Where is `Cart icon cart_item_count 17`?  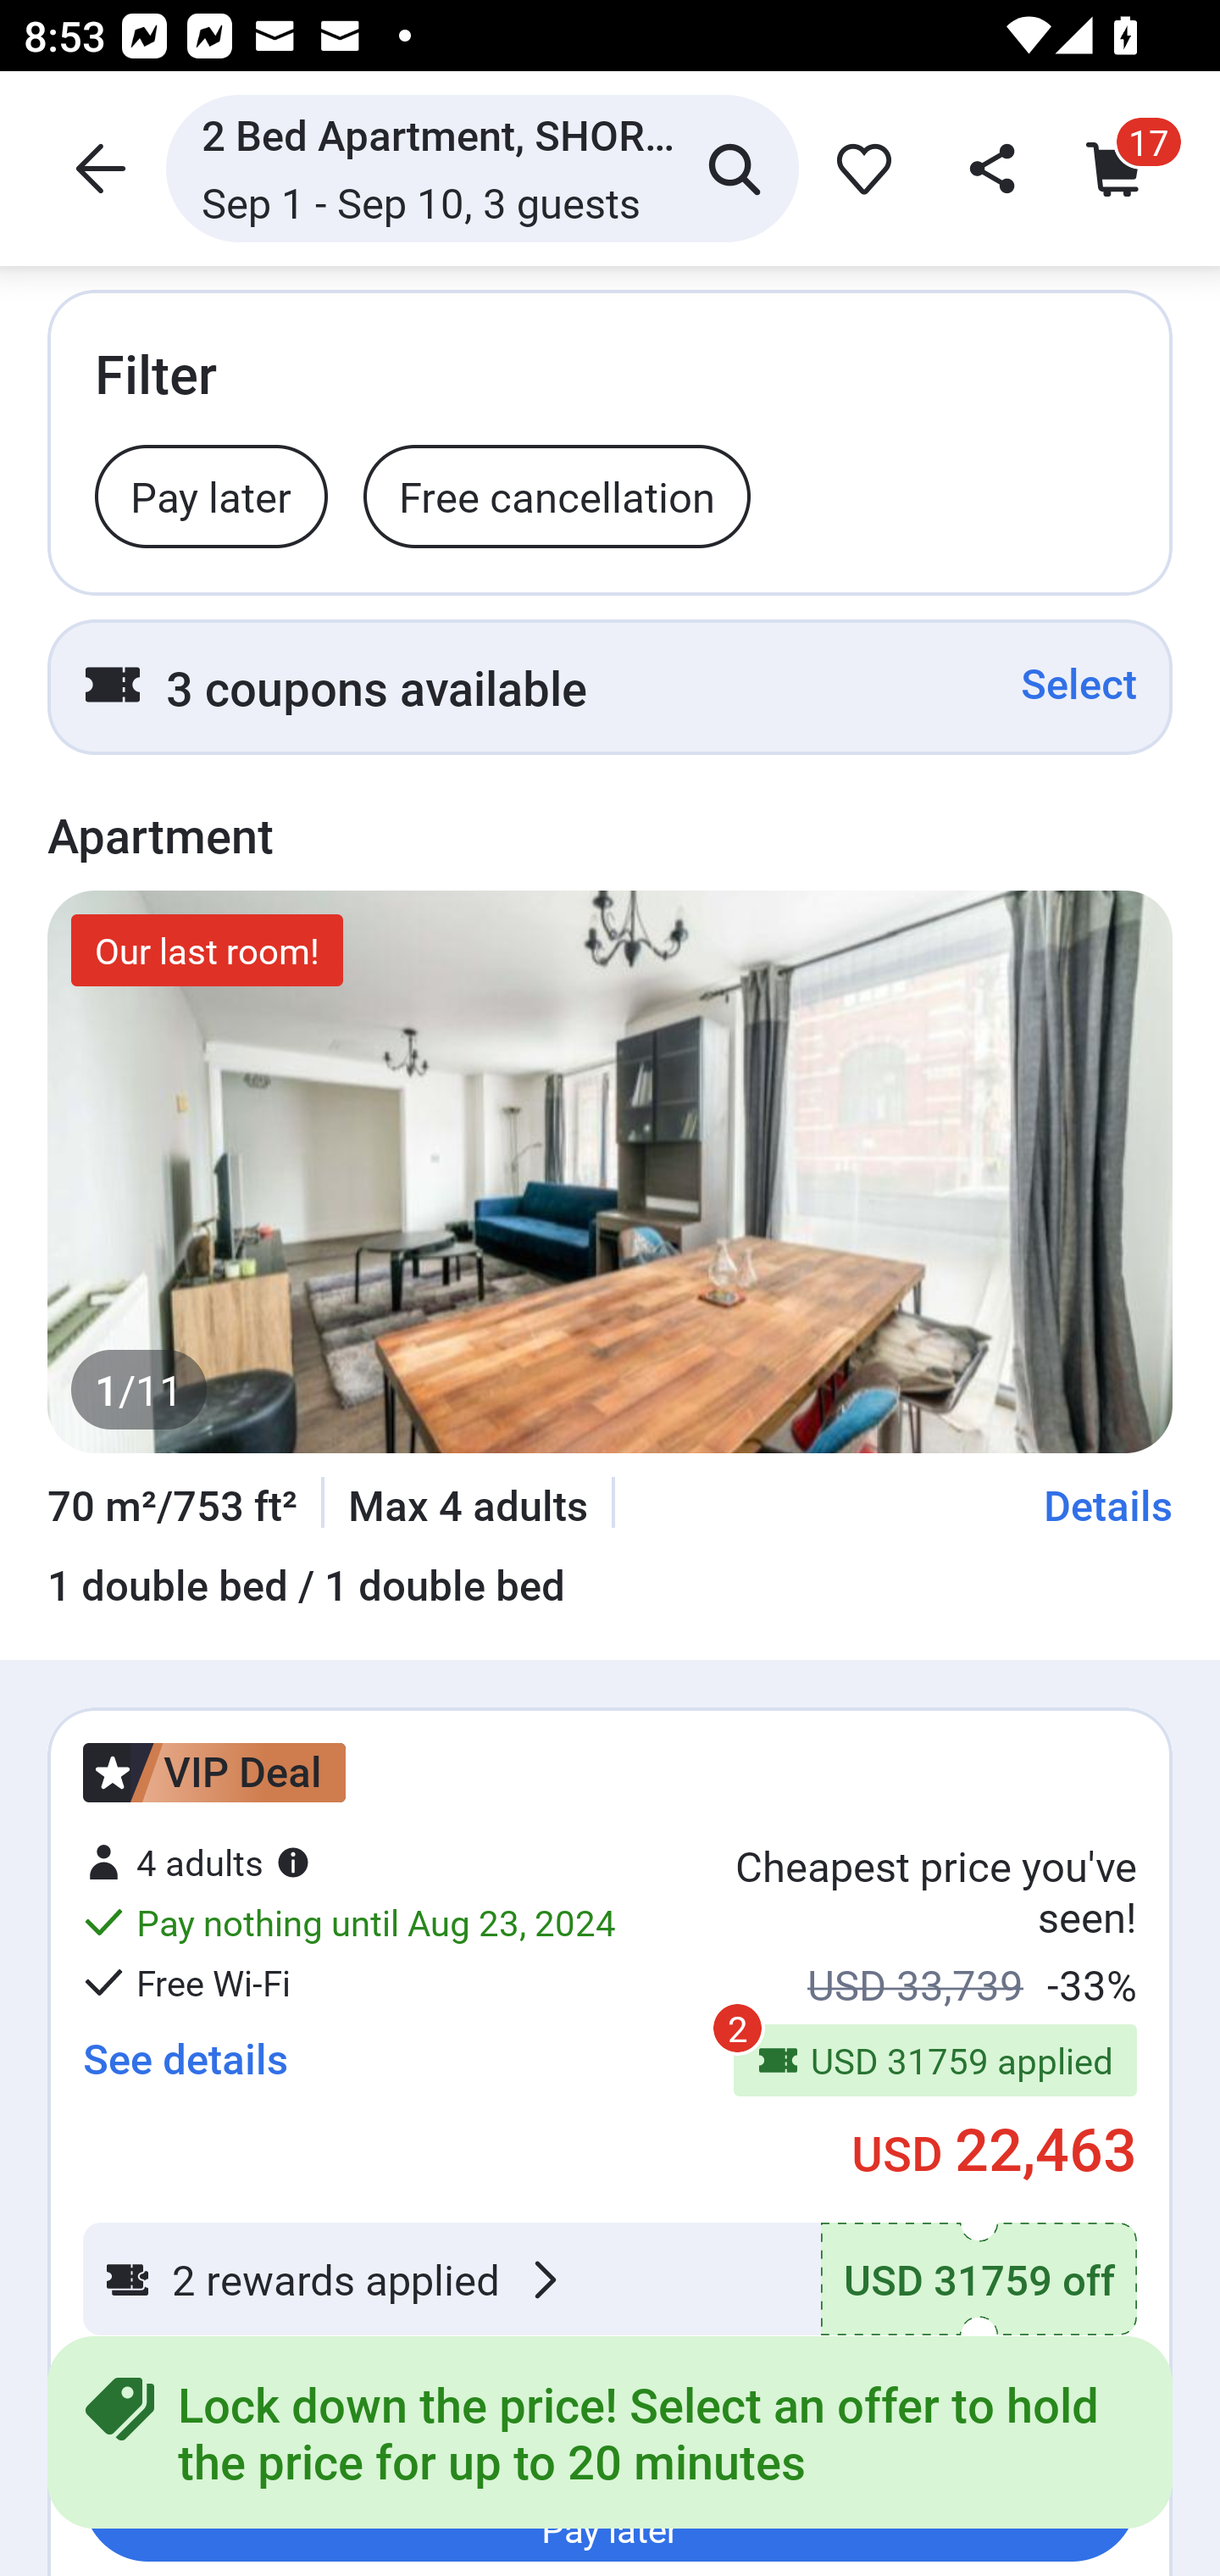 Cart icon cart_item_count 17 is located at coordinates (1122, 168).